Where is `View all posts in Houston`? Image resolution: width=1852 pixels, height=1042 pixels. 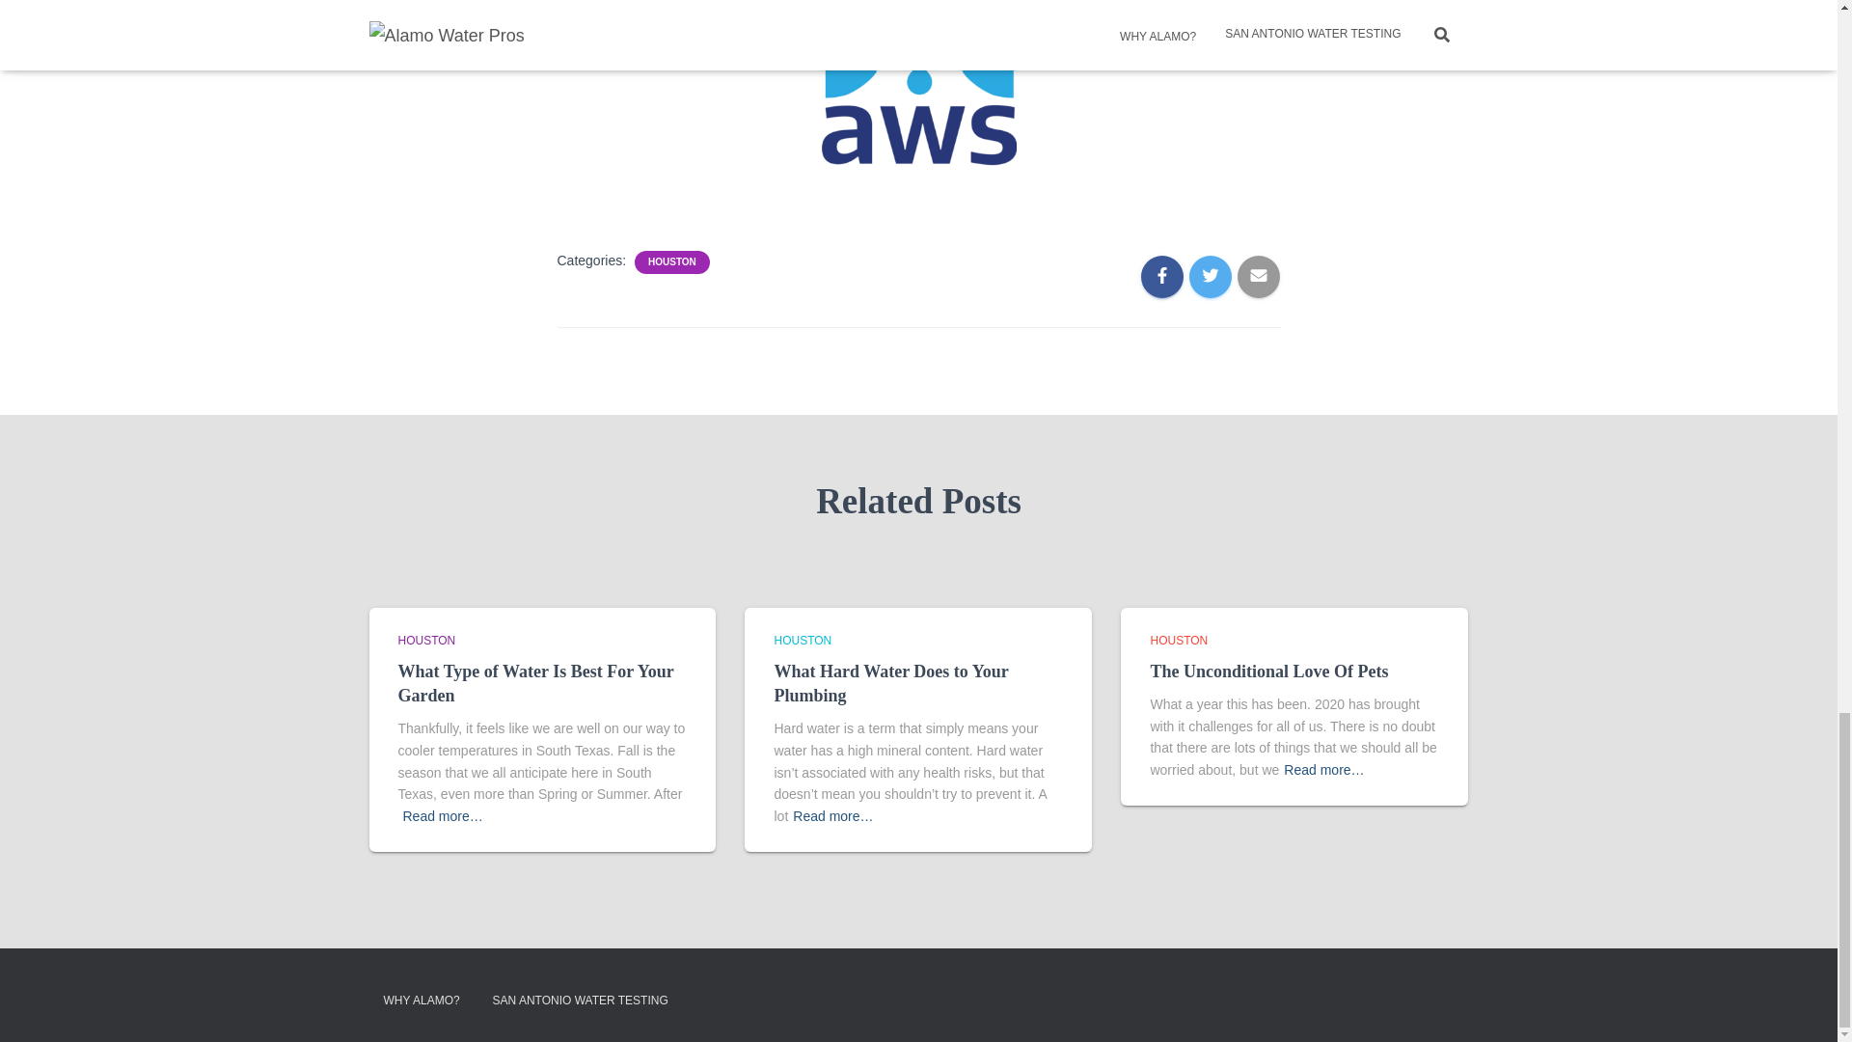 View all posts in Houston is located at coordinates (803, 640).